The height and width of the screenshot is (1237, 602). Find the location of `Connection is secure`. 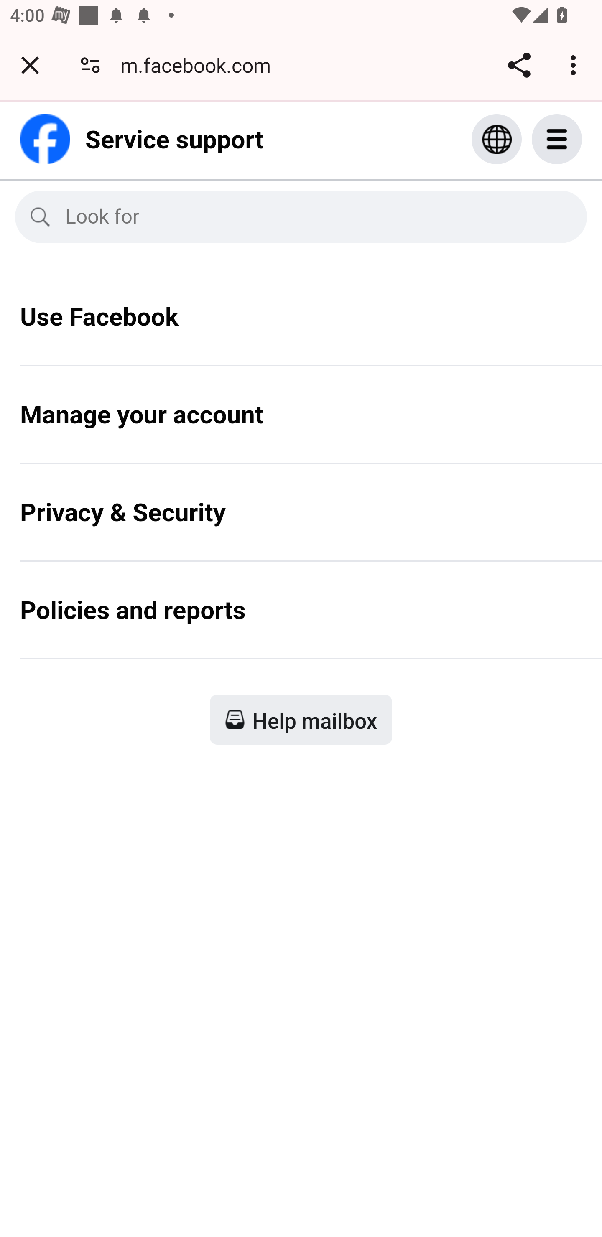

Connection is secure is located at coordinates (90, 64).